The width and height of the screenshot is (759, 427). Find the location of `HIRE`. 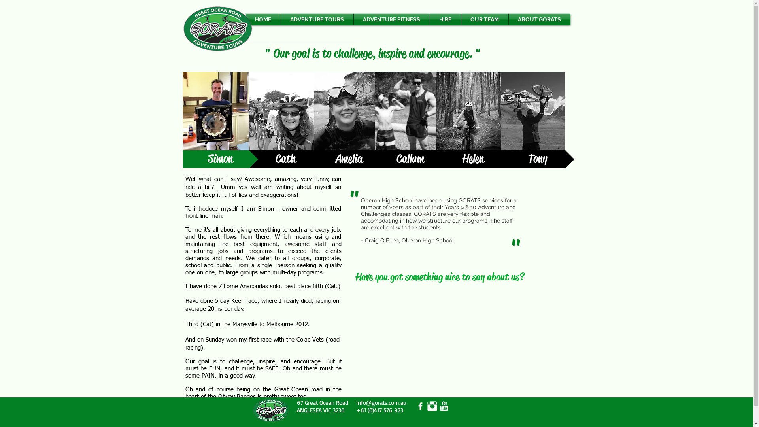

HIRE is located at coordinates (446, 20).